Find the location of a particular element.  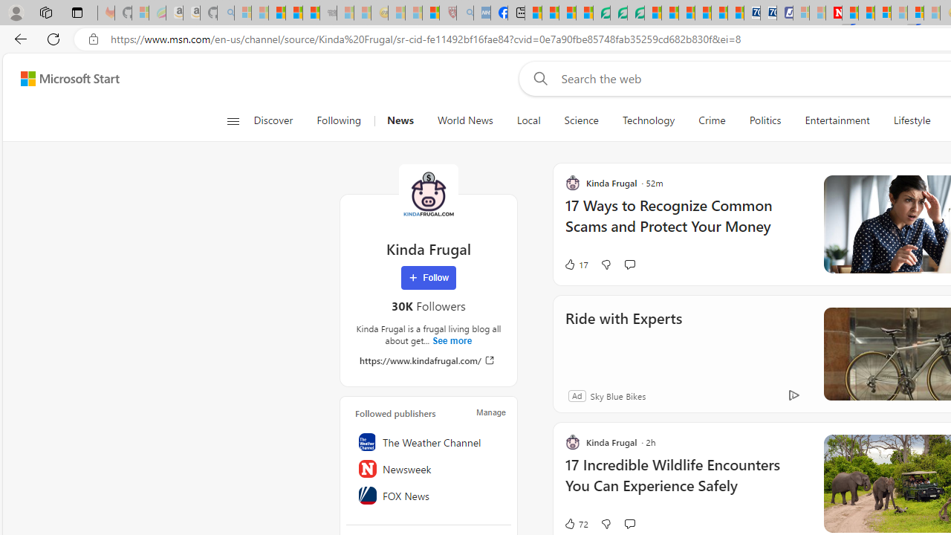

FOX News is located at coordinates (429, 496).